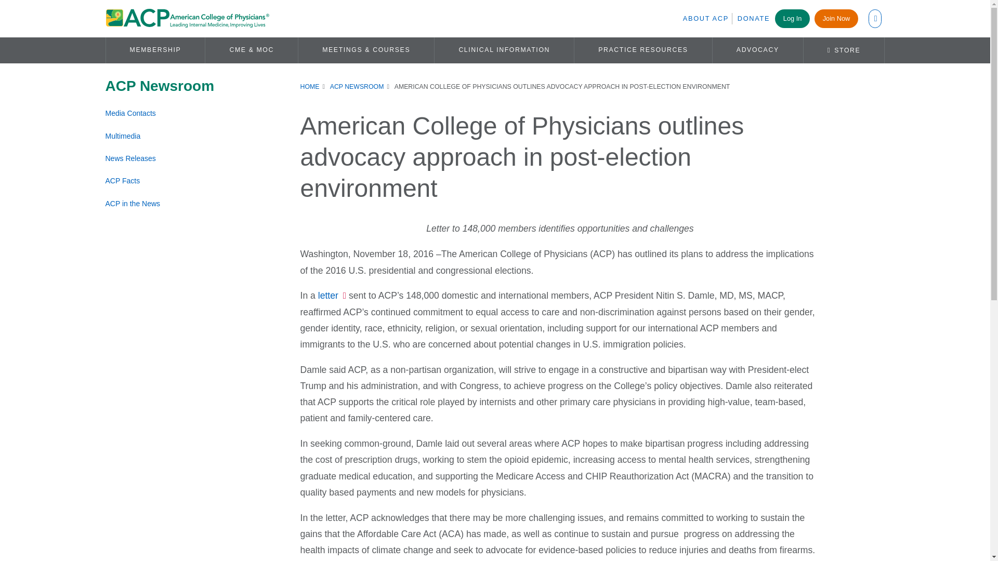 This screenshot has width=998, height=561. Describe the element at coordinates (707, 19) in the screenshot. I see `ABOUT ACP` at that location.